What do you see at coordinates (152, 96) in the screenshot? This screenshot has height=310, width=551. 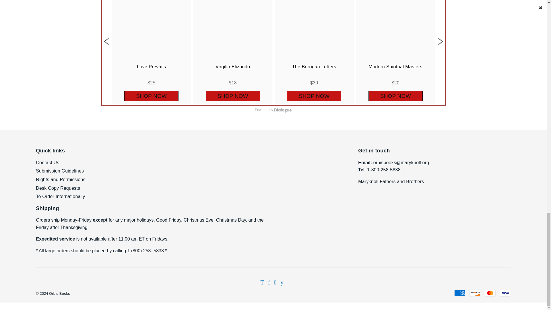 I see `SHOP NOW` at bounding box center [152, 96].